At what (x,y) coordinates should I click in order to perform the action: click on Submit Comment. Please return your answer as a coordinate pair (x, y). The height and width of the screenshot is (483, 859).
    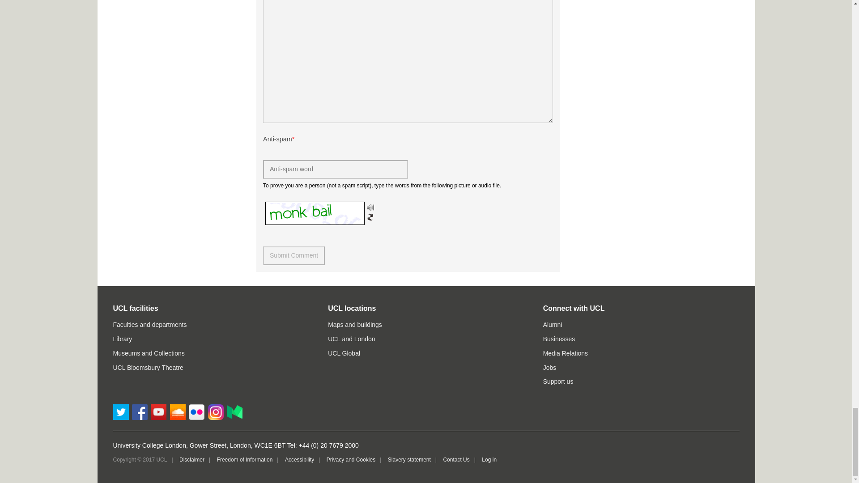
    Looking at the image, I should click on (293, 255).